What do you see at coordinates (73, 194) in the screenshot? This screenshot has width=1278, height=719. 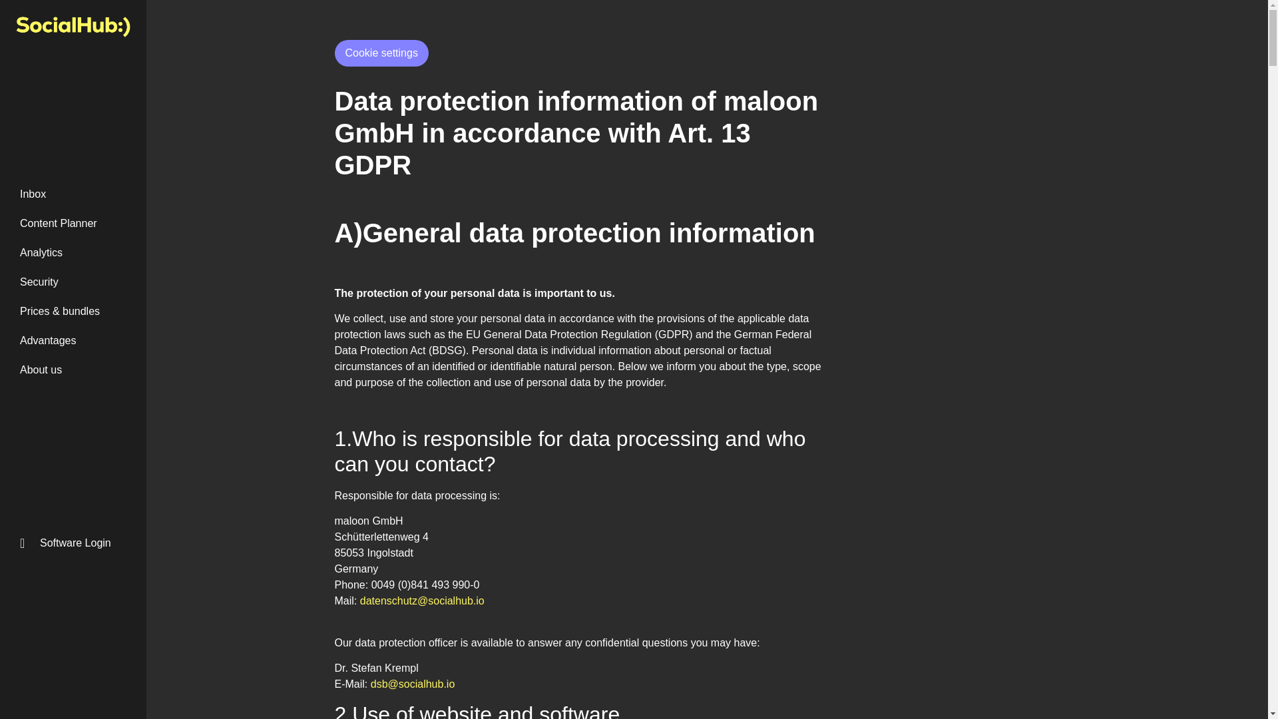 I see `Inbox` at bounding box center [73, 194].